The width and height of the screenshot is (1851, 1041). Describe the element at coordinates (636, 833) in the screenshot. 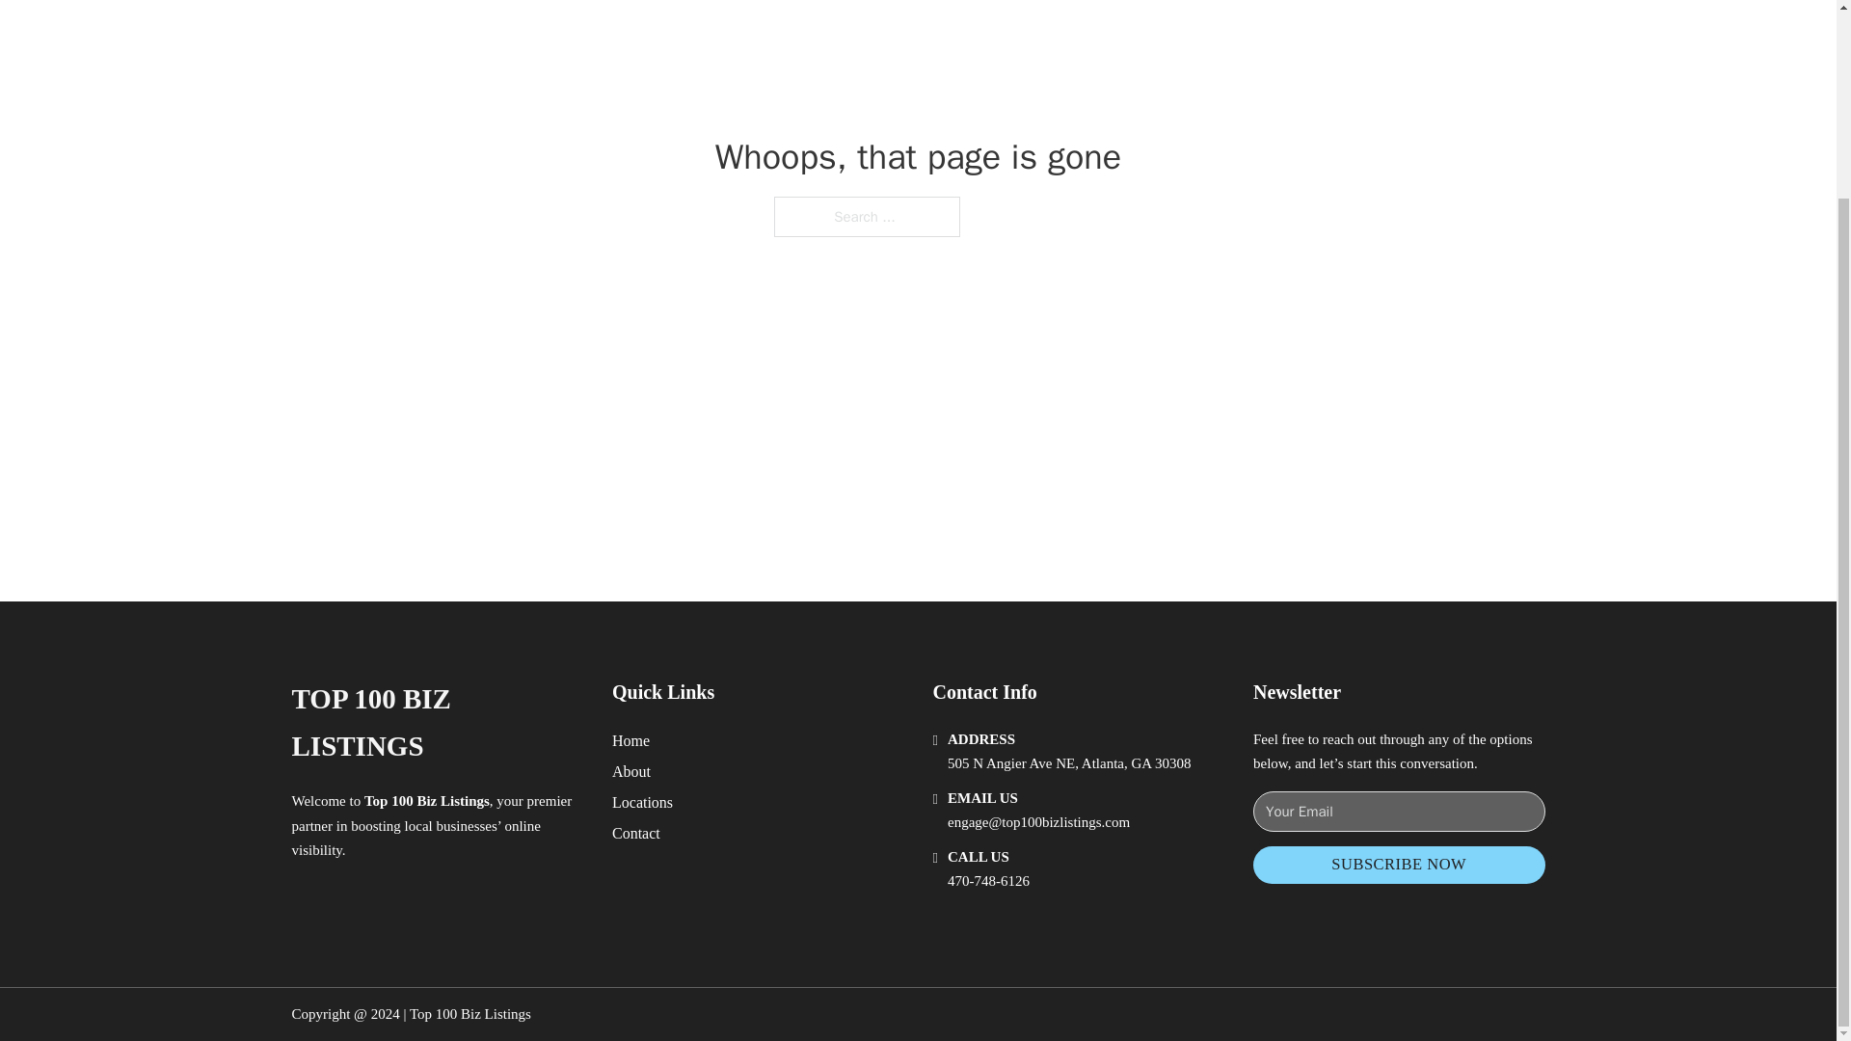

I see `Contact` at that location.